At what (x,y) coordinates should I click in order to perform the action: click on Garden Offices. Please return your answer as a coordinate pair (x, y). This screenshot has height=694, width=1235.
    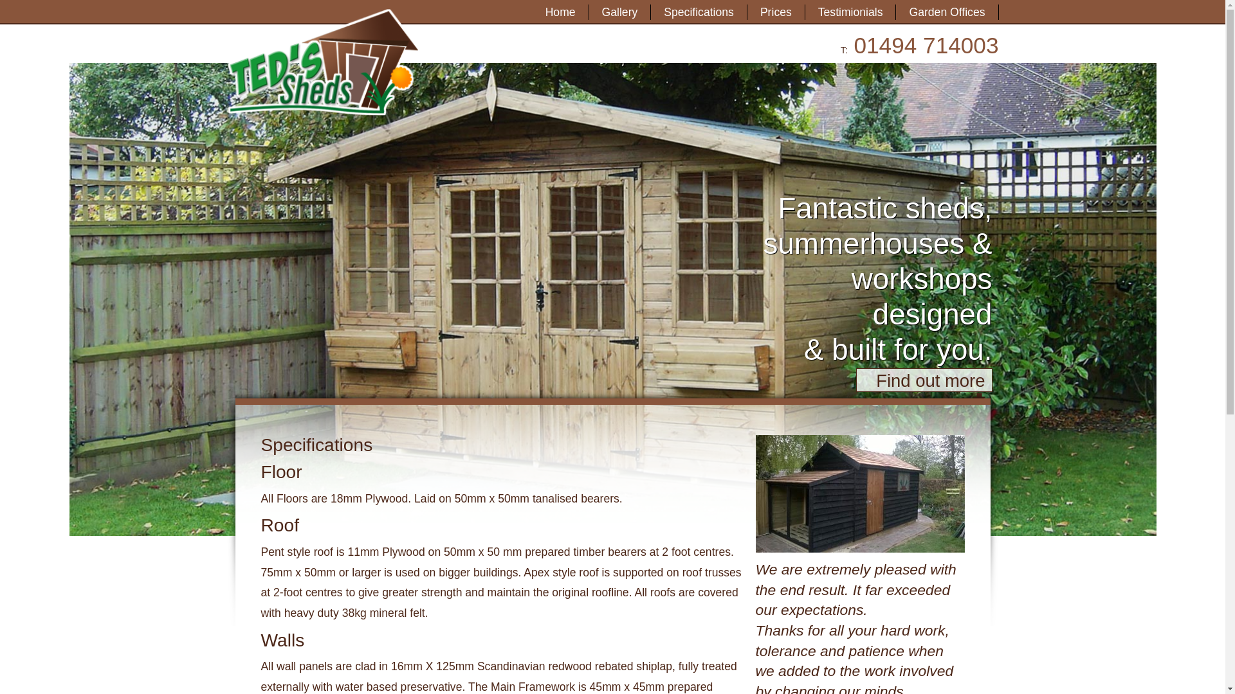
    Looking at the image, I should click on (947, 12).